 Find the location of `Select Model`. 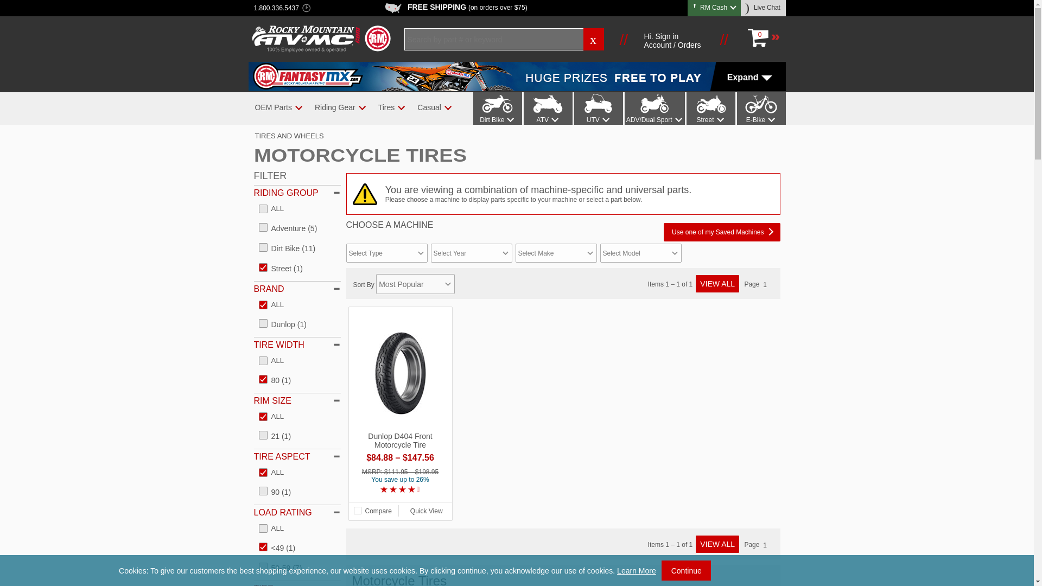

Select Model is located at coordinates (640, 253).